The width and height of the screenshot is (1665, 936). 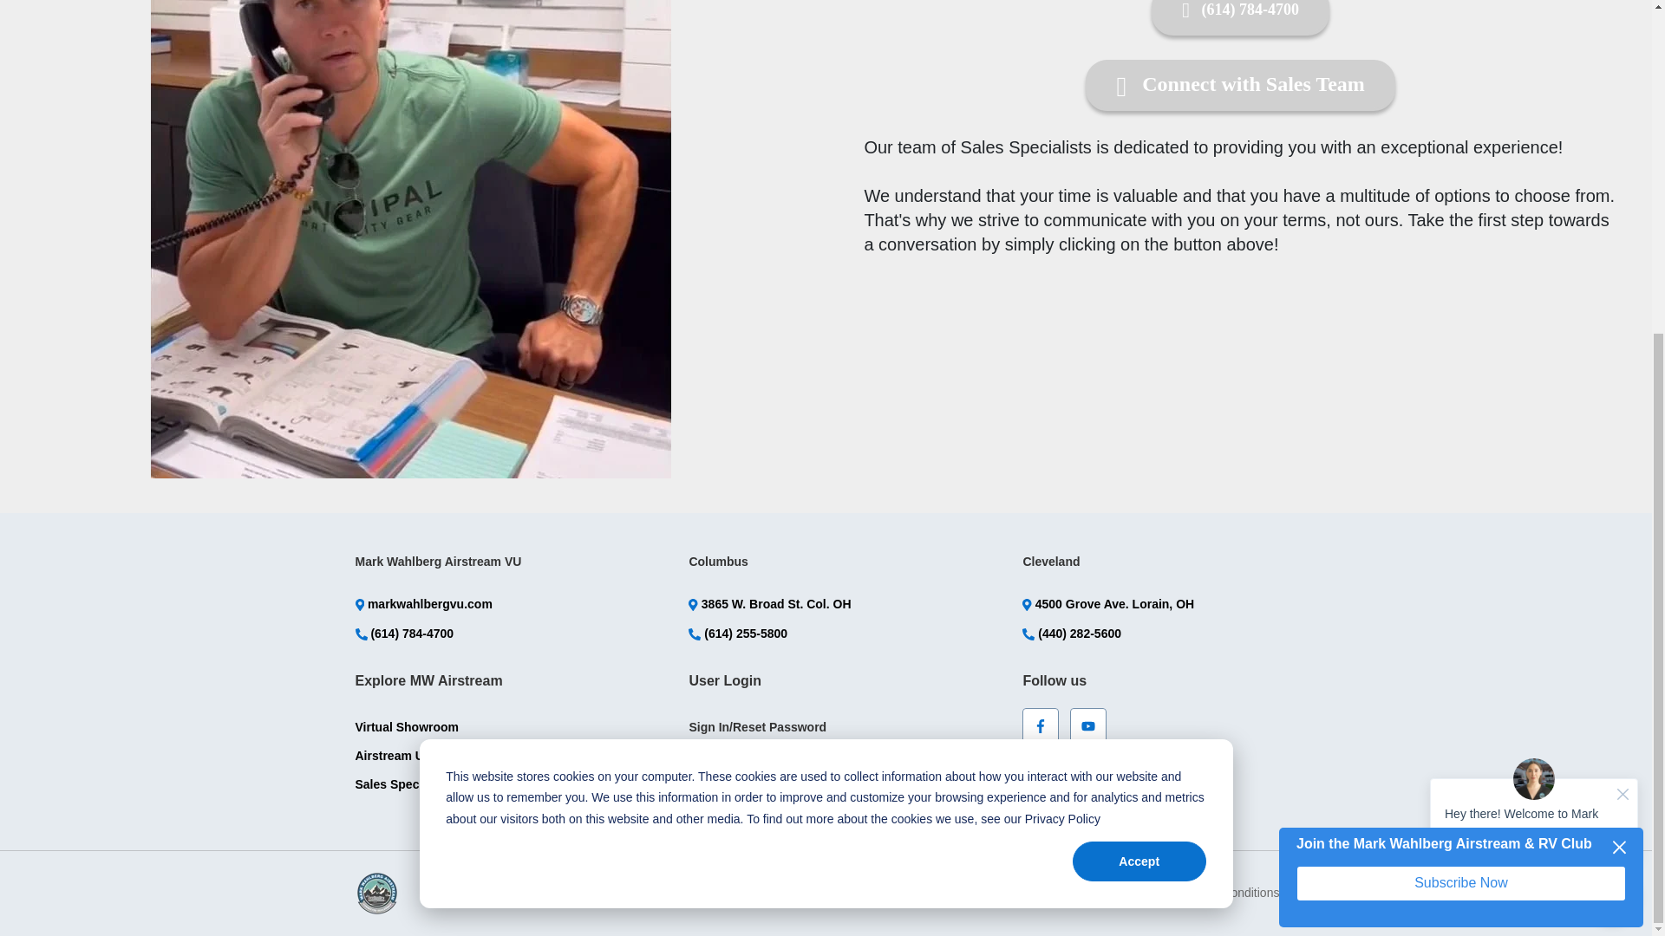 What do you see at coordinates (1041, 770) in the screenshot?
I see `Twitter icon` at bounding box center [1041, 770].